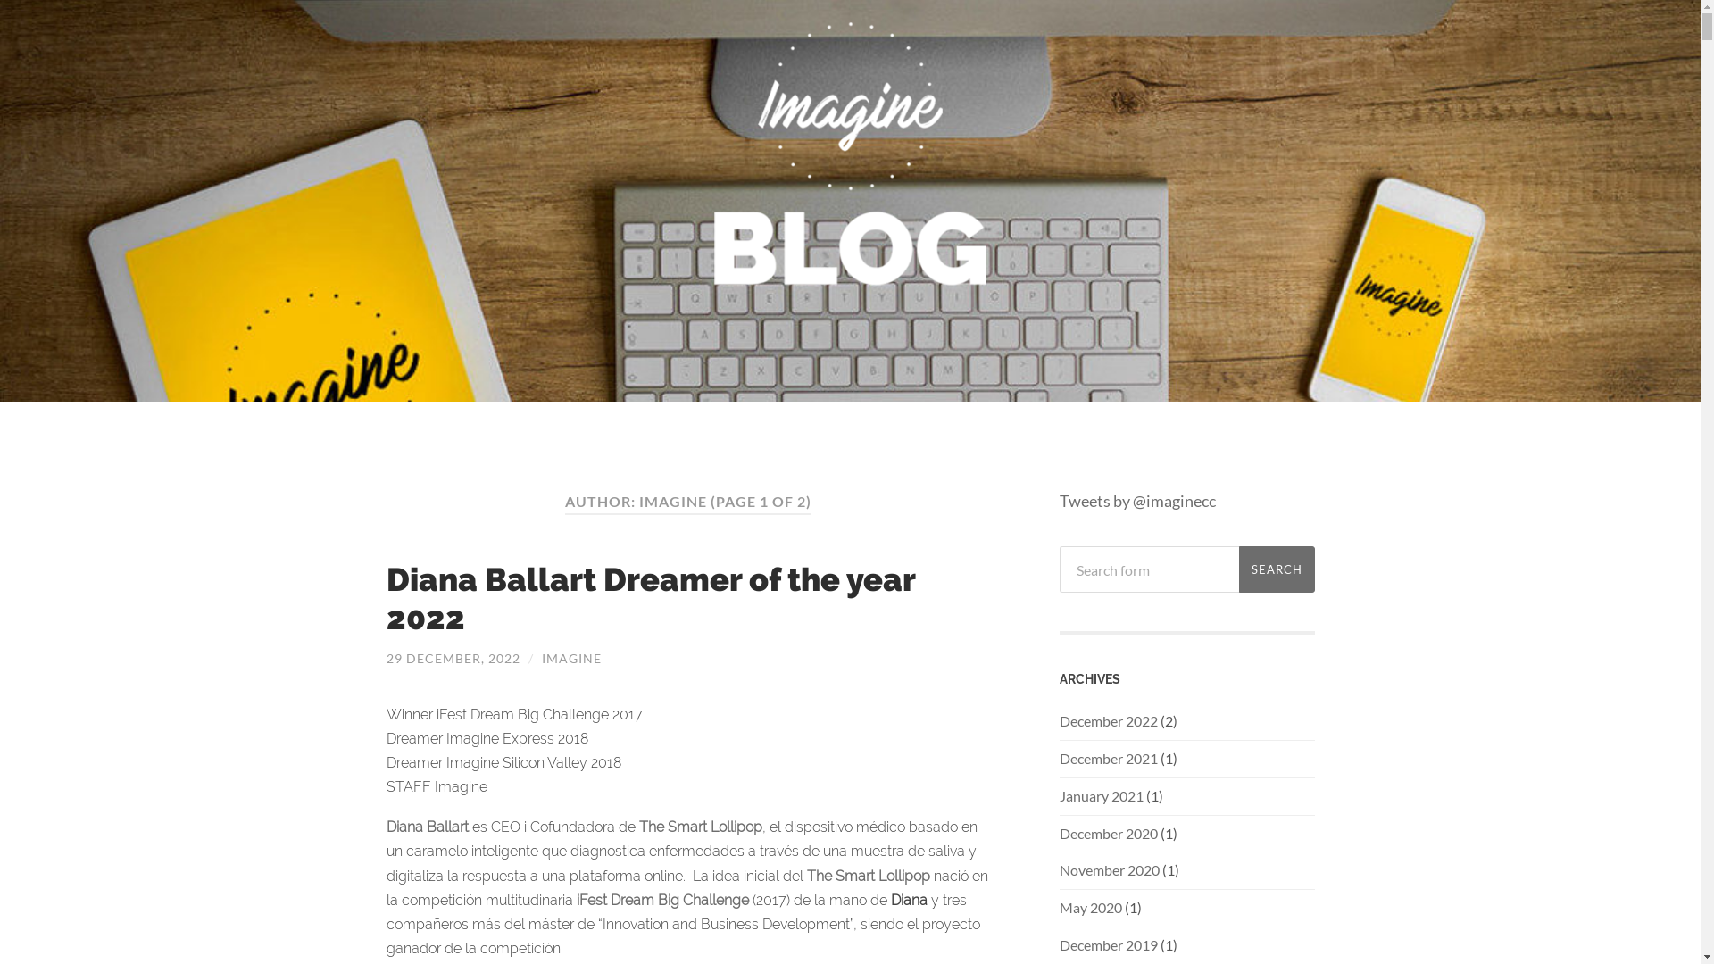 The height and width of the screenshot is (964, 1714). What do you see at coordinates (427, 827) in the screenshot?
I see `Diana Ballart` at bounding box center [427, 827].